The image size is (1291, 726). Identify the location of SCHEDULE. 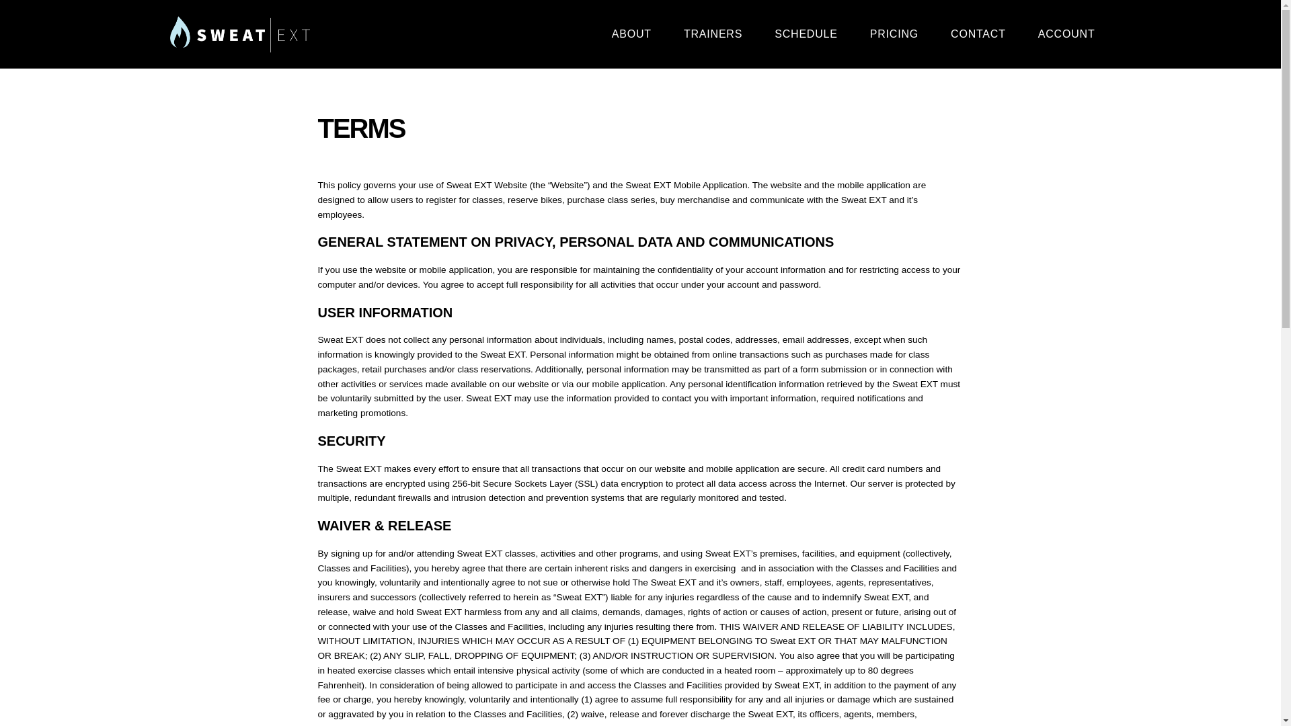
(806, 34).